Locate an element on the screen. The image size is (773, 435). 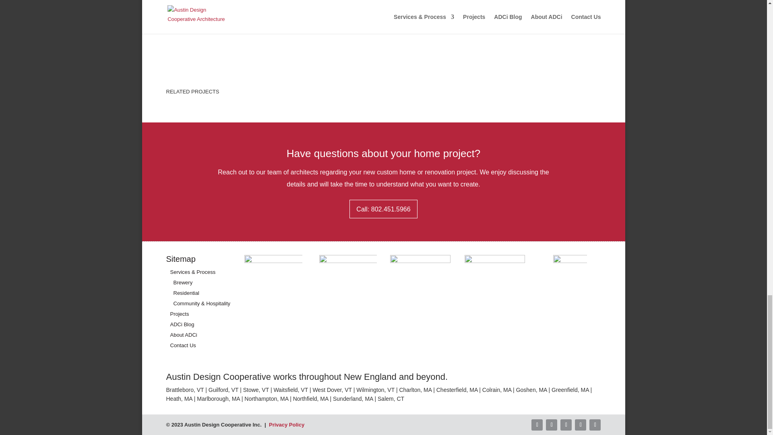
vbsrlogo-proudmember is located at coordinates (494, 286).